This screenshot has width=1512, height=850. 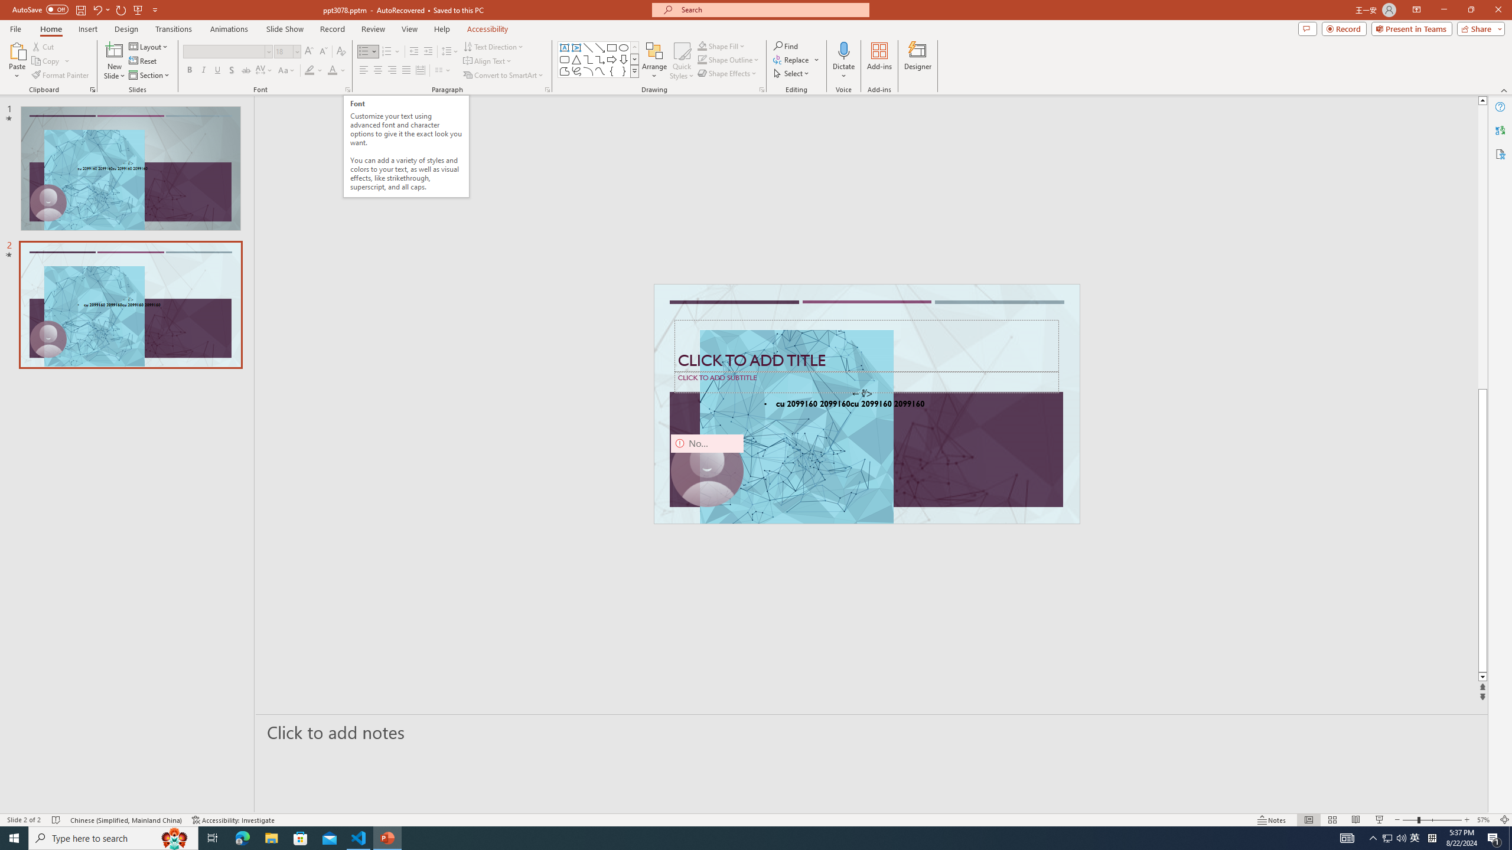 What do you see at coordinates (1500, 130) in the screenshot?
I see `Translator` at bounding box center [1500, 130].